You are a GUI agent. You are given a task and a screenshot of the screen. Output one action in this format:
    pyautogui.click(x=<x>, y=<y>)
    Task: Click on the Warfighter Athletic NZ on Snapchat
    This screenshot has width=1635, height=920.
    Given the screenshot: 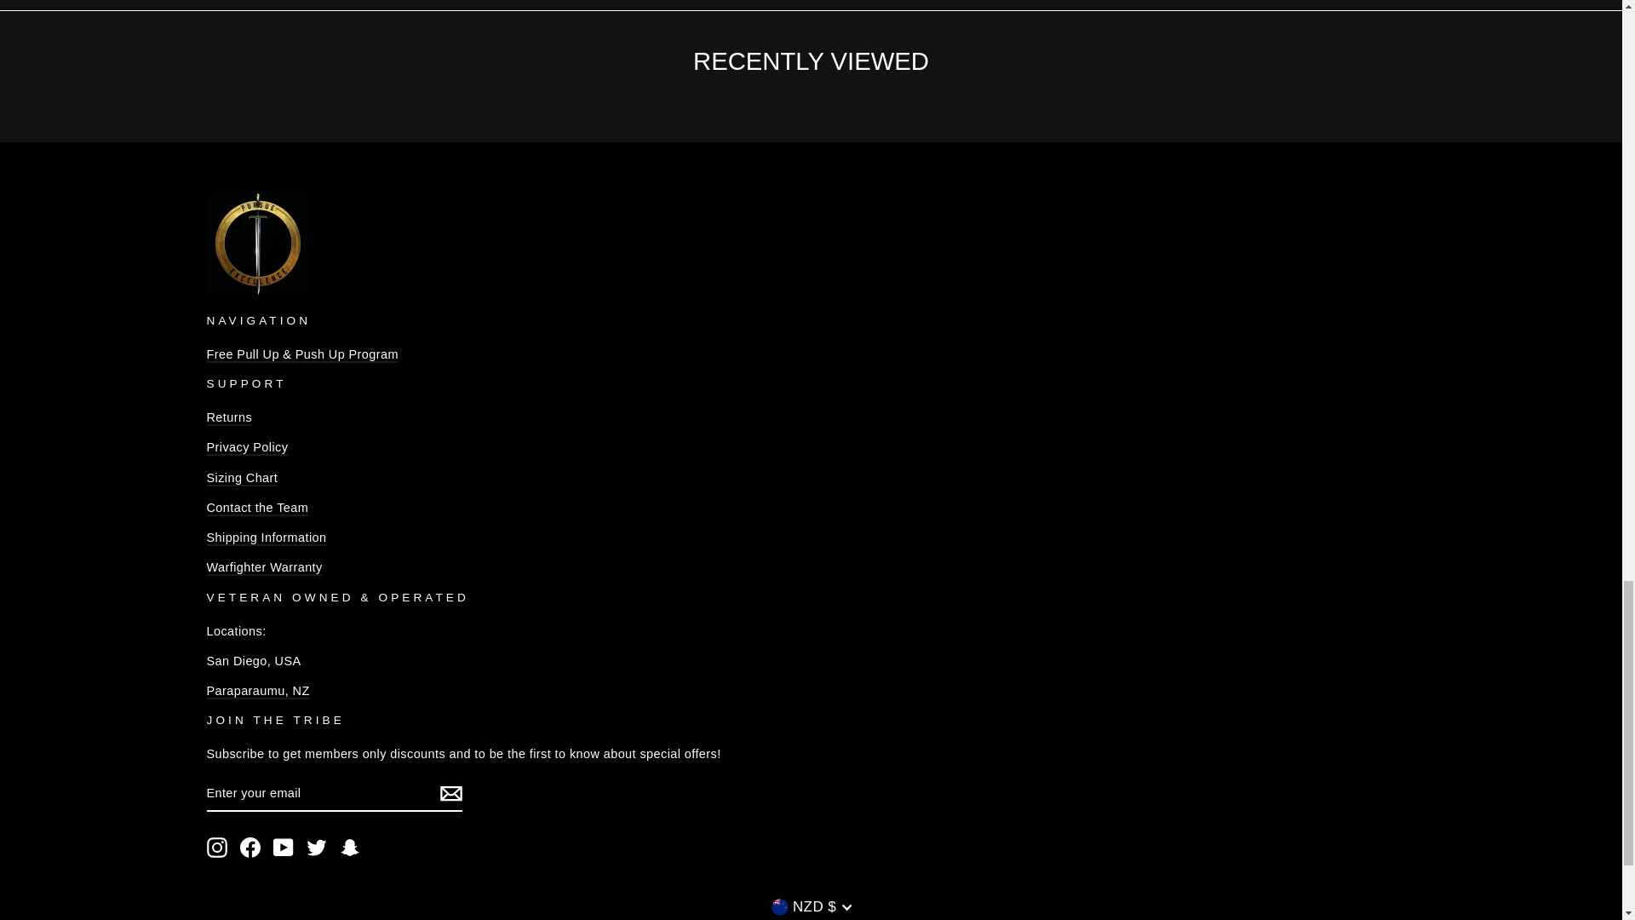 What is the action you would take?
    pyautogui.click(x=349, y=847)
    